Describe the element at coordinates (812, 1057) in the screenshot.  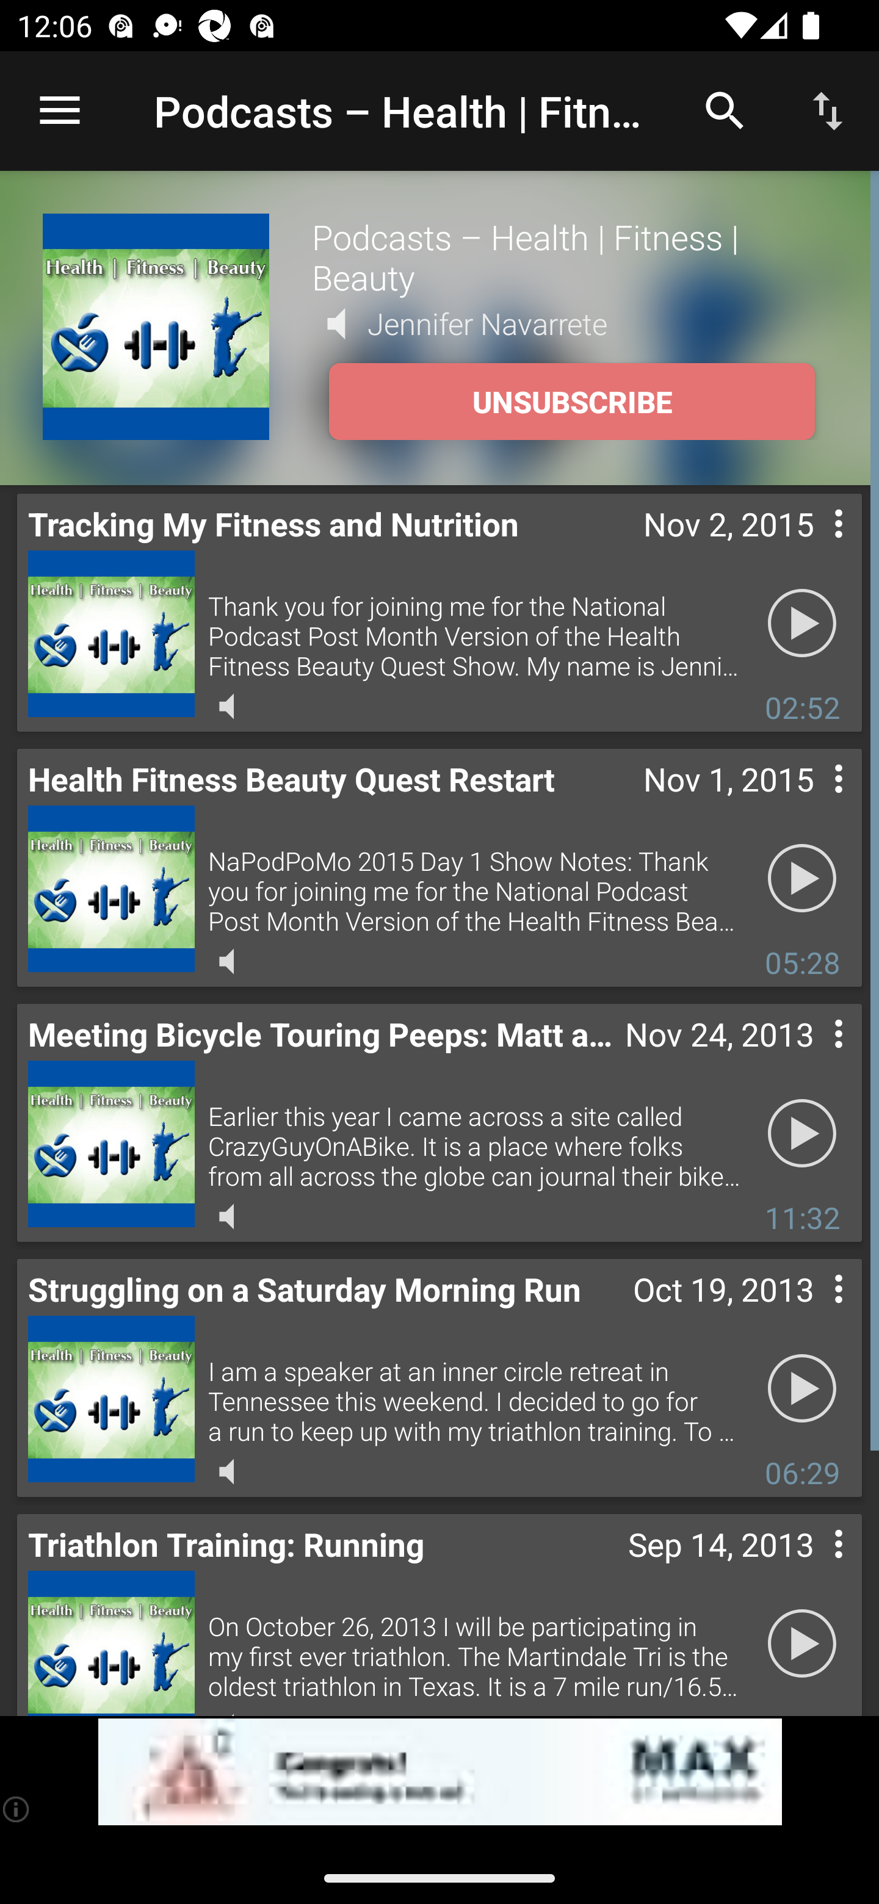
I see `Contextual menu` at that location.